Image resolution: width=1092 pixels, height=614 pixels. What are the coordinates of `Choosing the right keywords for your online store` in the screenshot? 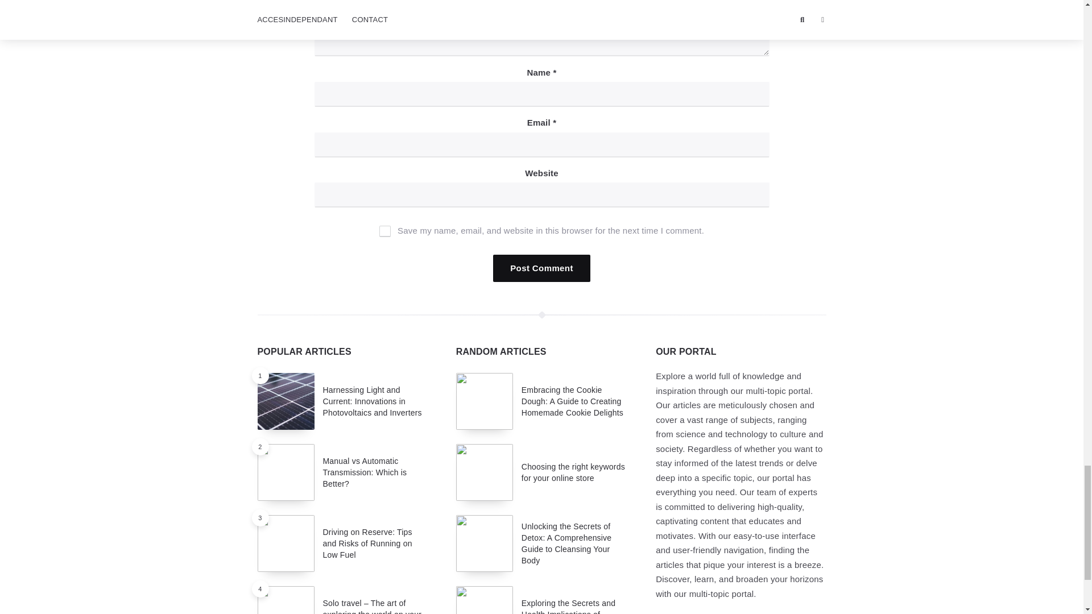 It's located at (573, 472).